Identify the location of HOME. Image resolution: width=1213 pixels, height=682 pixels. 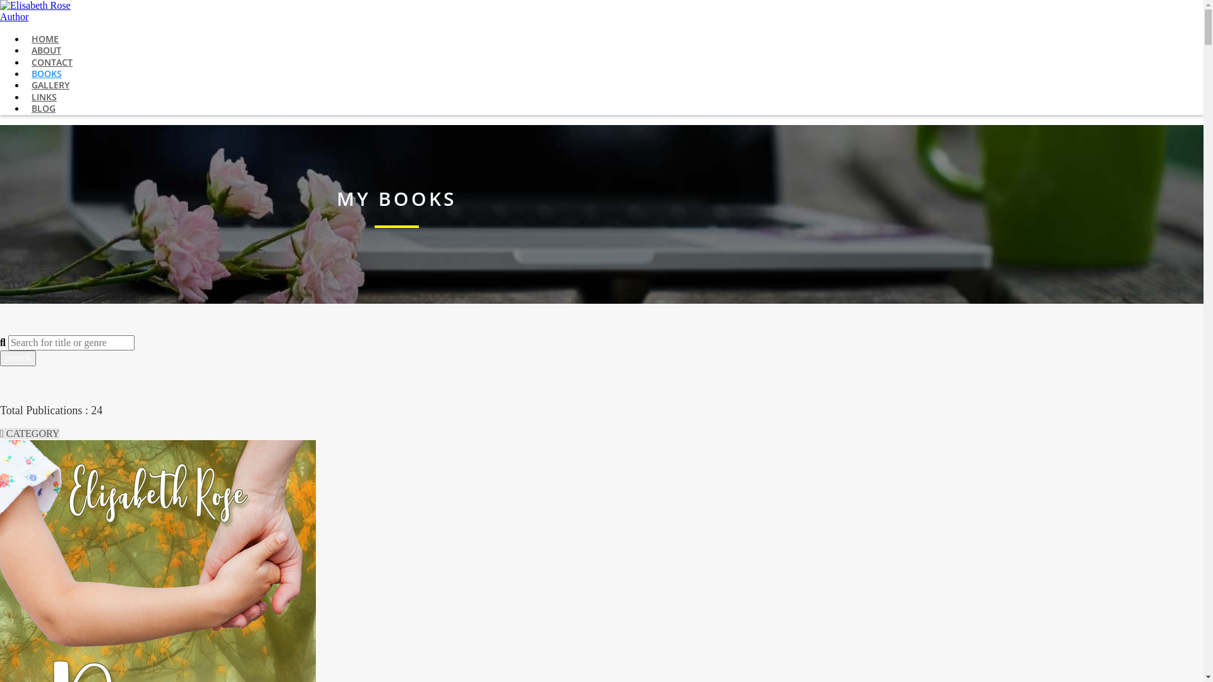
(45, 39).